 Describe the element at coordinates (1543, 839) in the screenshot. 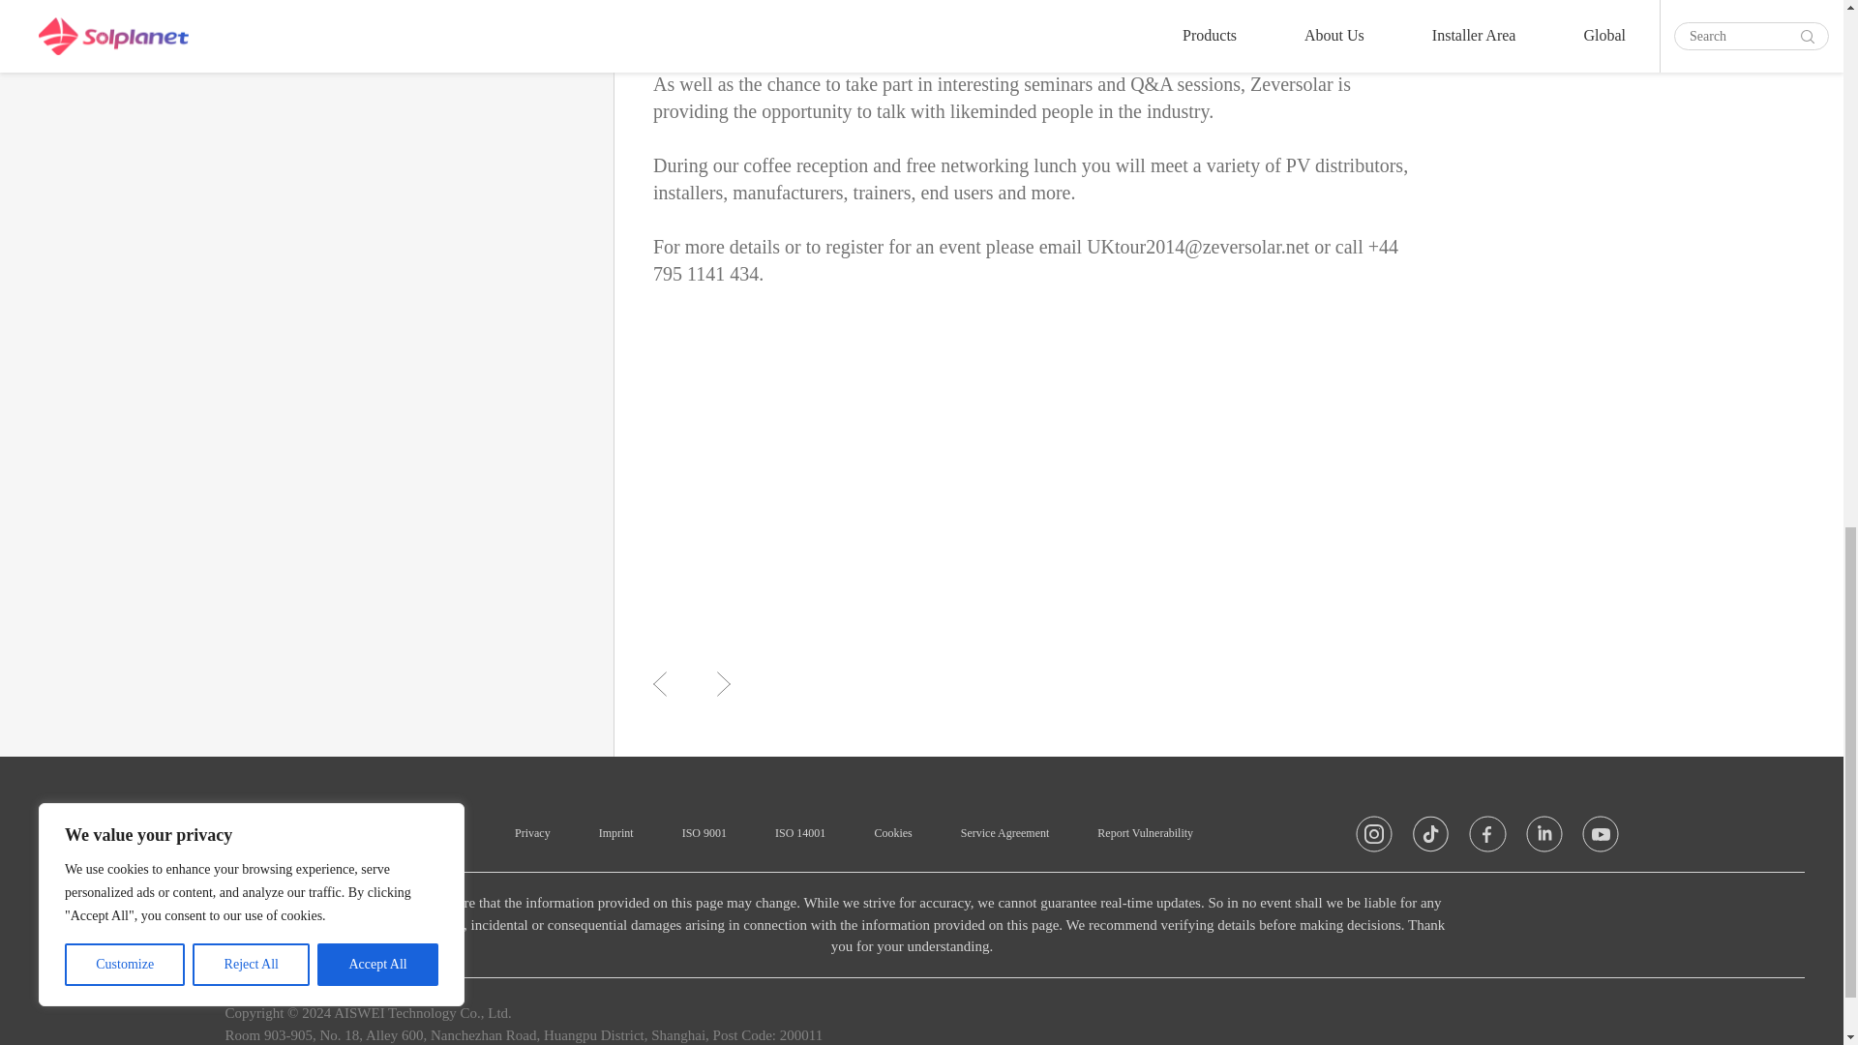

I see `linkedin` at that location.